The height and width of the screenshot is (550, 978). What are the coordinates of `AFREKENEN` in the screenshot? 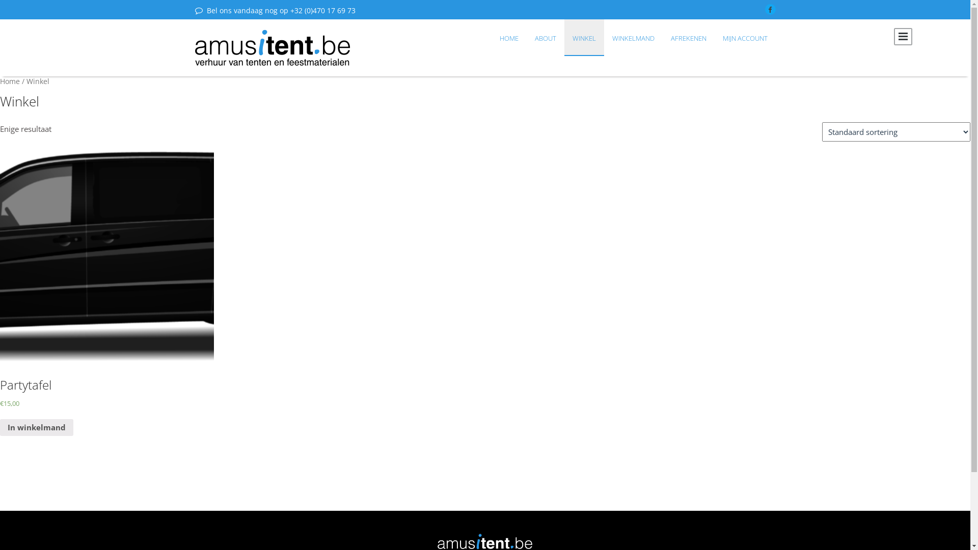 It's located at (688, 38).